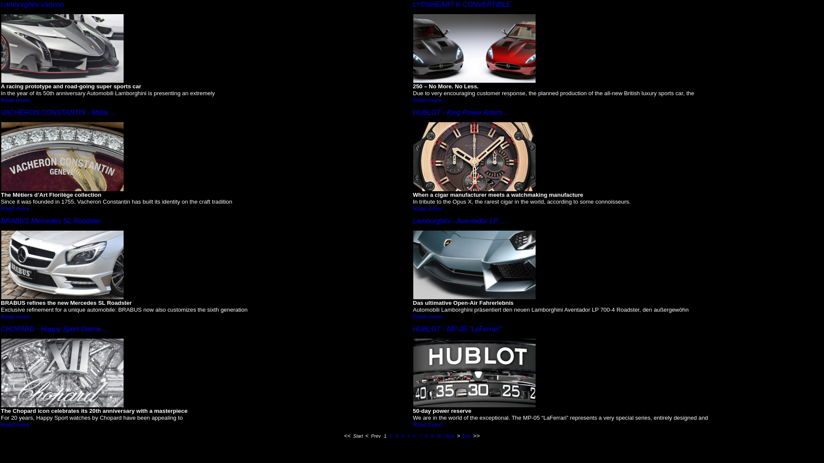 The height and width of the screenshot is (463, 824). What do you see at coordinates (432, 436) in the screenshot?
I see `9` at bounding box center [432, 436].